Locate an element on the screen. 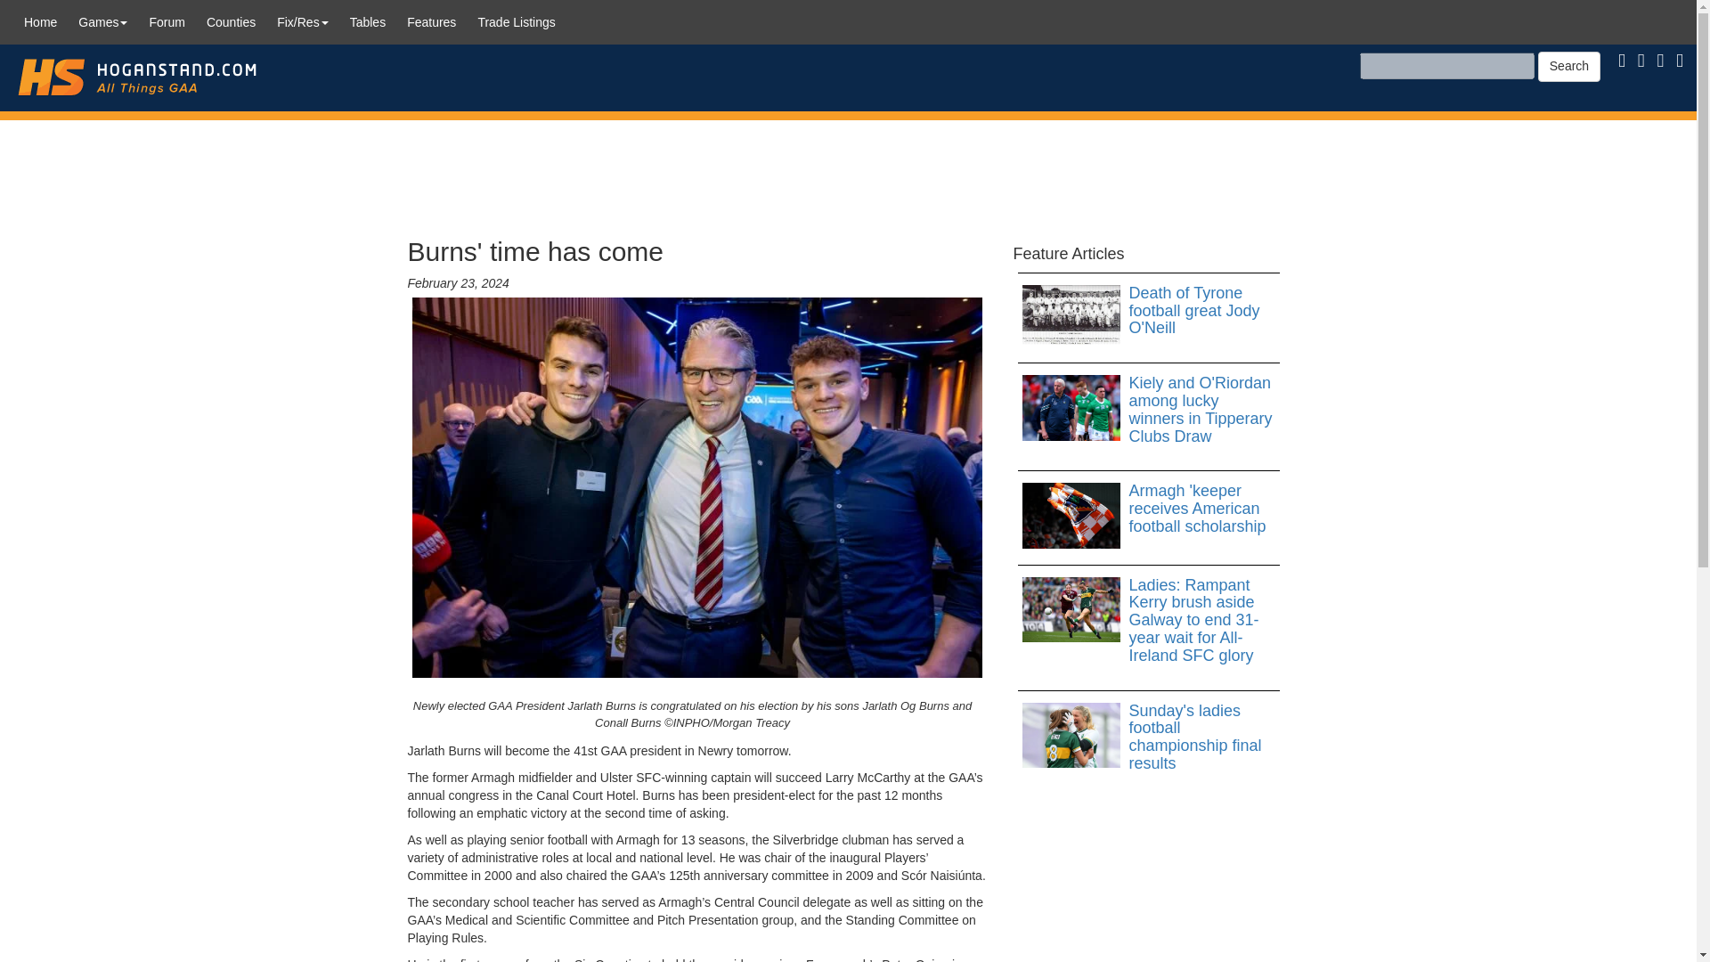 The height and width of the screenshot is (962, 1710). Sunday's ladies football championship final results is located at coordinates (1149, 738).